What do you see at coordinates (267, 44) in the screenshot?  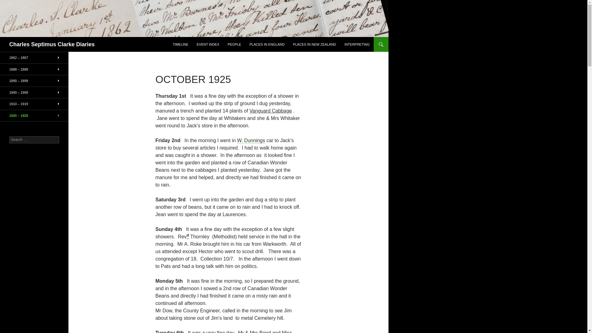 I see `PLACES IN ENGLAND` at bounding box center [267, 44].